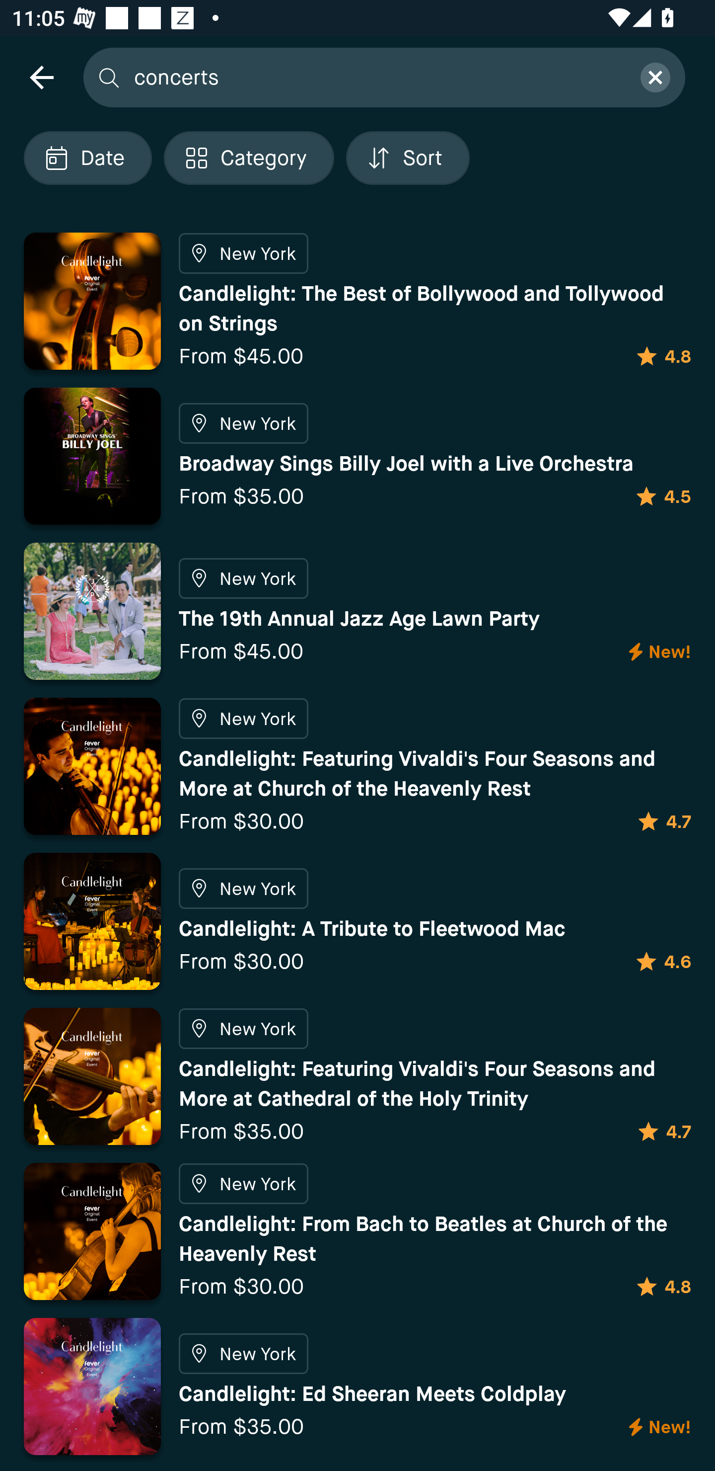 The width and height of the screenshot is (715, 1471). What do you see at coordinates (377, 77) in the screenshot?
I see `concerts` at bounding box center [377, 77].